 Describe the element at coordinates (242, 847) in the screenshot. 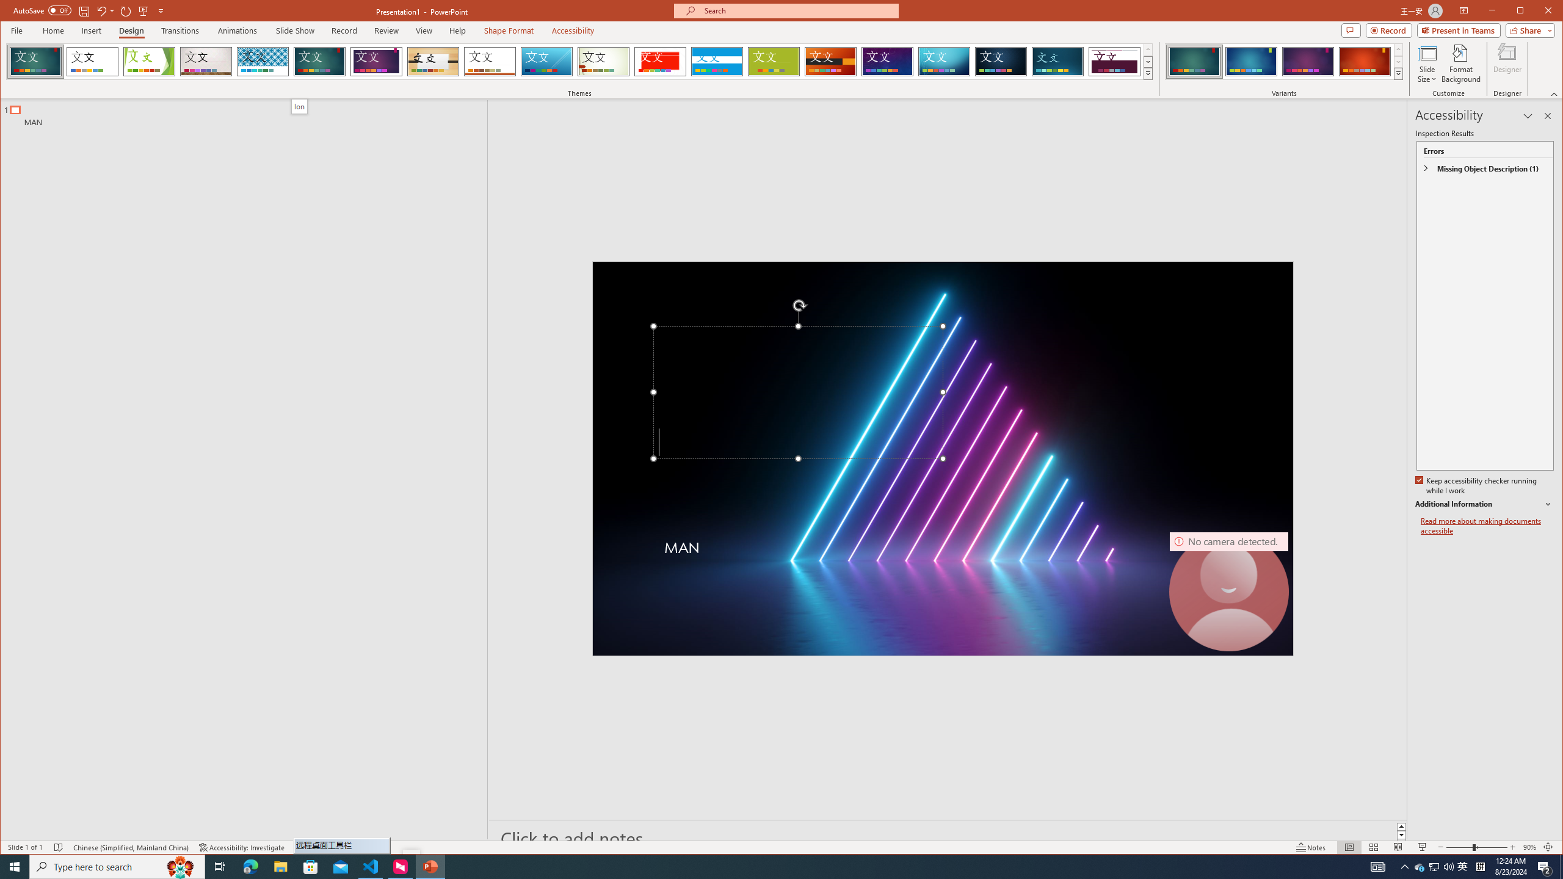

I see `Accessibility Checker Accessibility: Investigate` at that location.